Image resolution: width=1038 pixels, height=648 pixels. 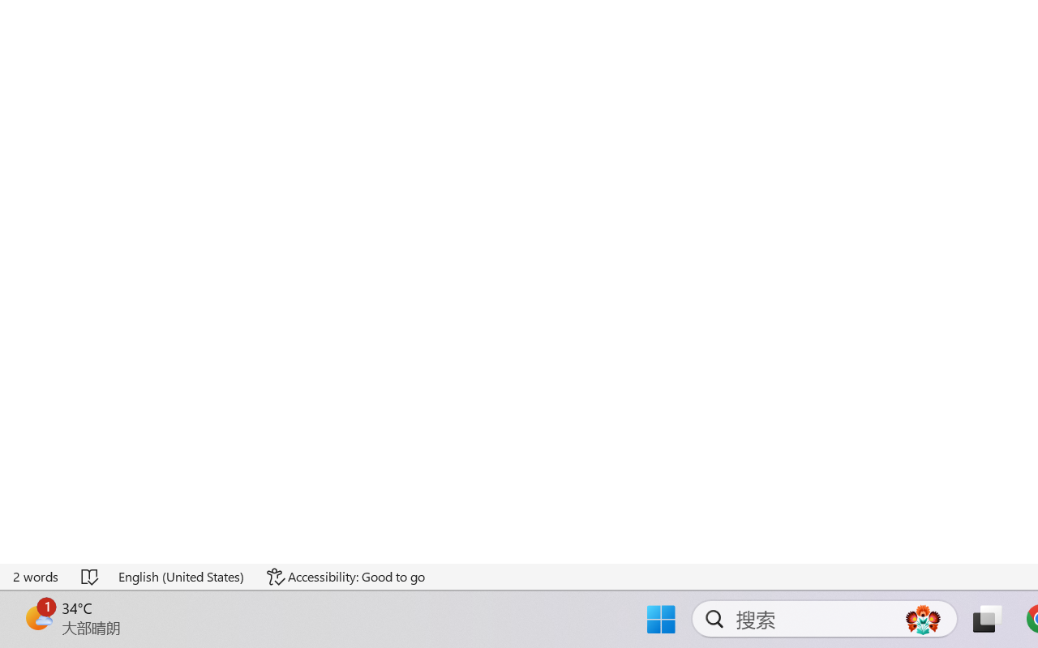 I want to click on Language English (United States), so click(x=182, y=577).